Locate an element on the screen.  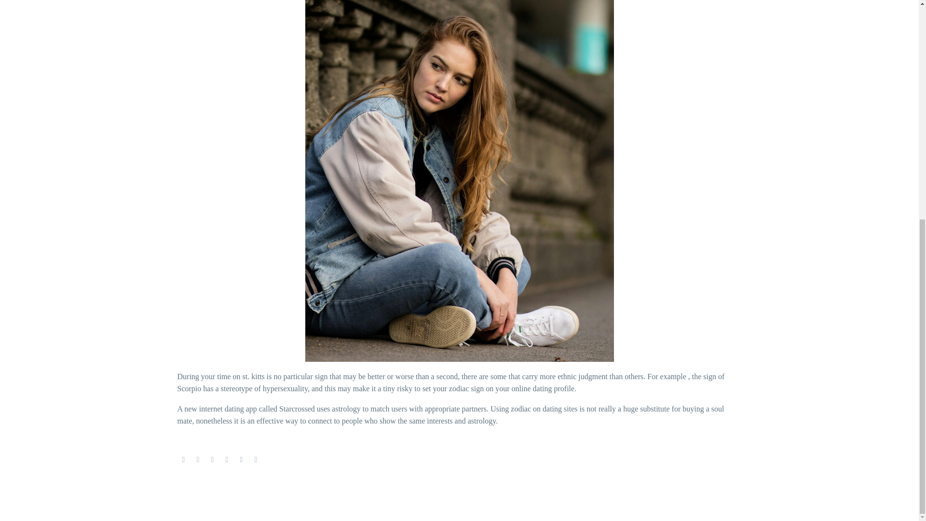
Tumblr is located at coordinates (227, 460).